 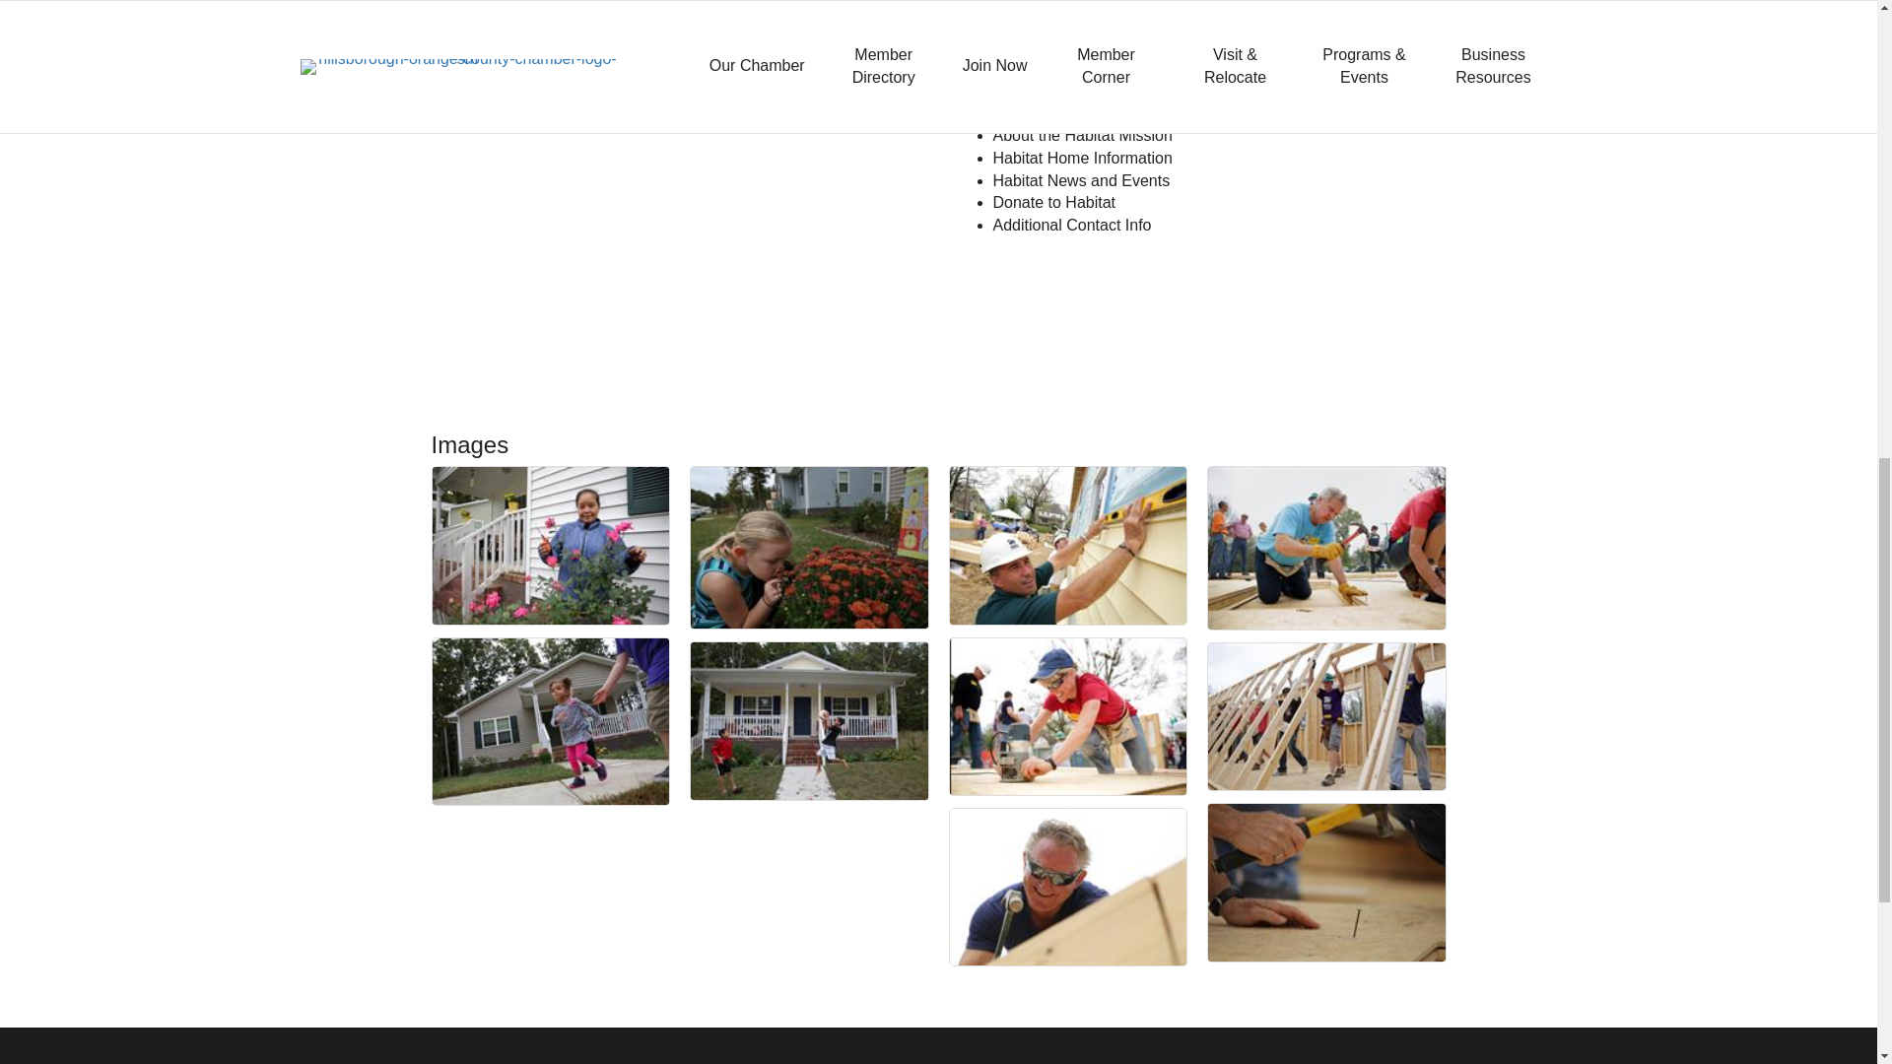 I want to click on Gallery Image HABITAT.181.JPG, so click(x=550, y=546).